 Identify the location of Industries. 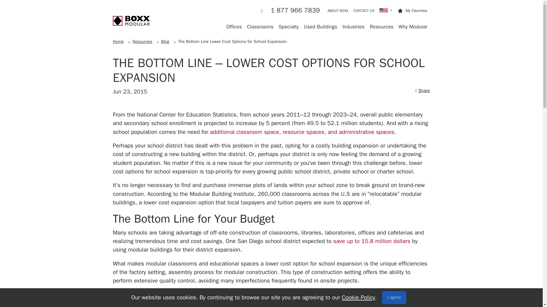
(353, 27).